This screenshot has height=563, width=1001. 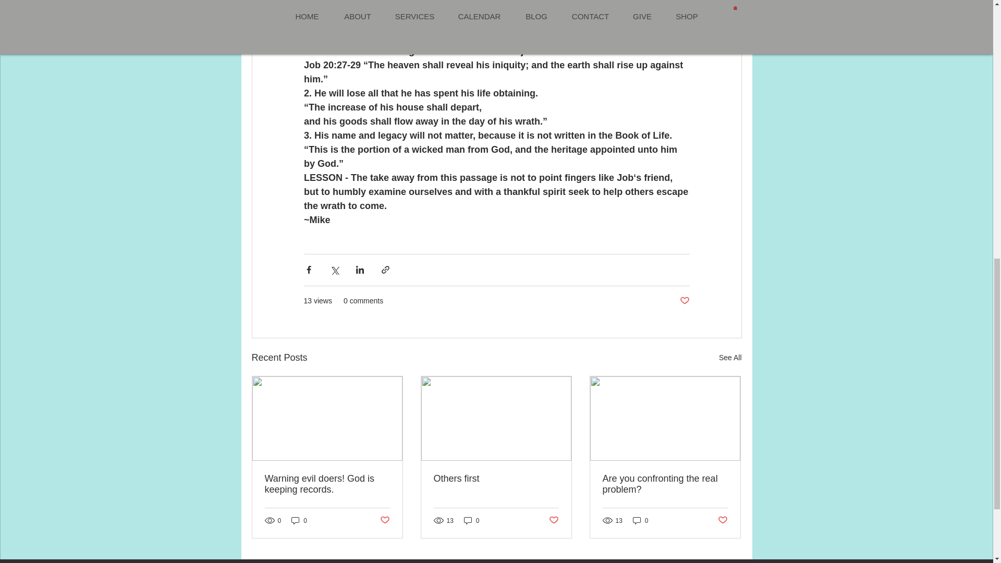 What do you see at coordinates (384, 520) in the screenshot?
I see `Post not marked as liked` at bounding box center [384, 520].